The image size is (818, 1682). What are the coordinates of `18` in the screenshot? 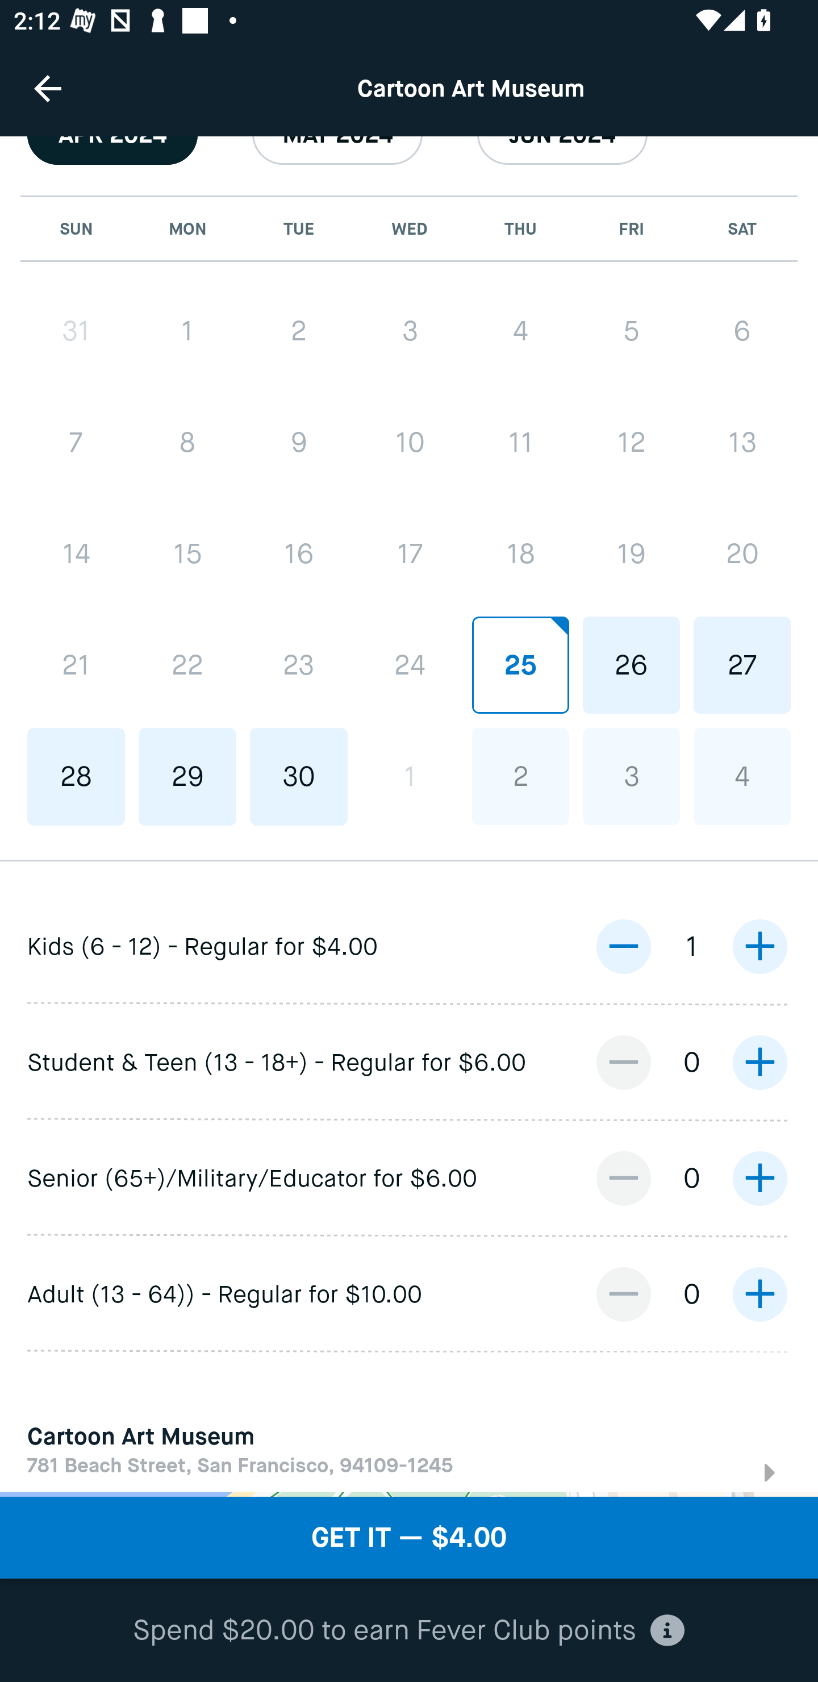 It's located at (520, 553).